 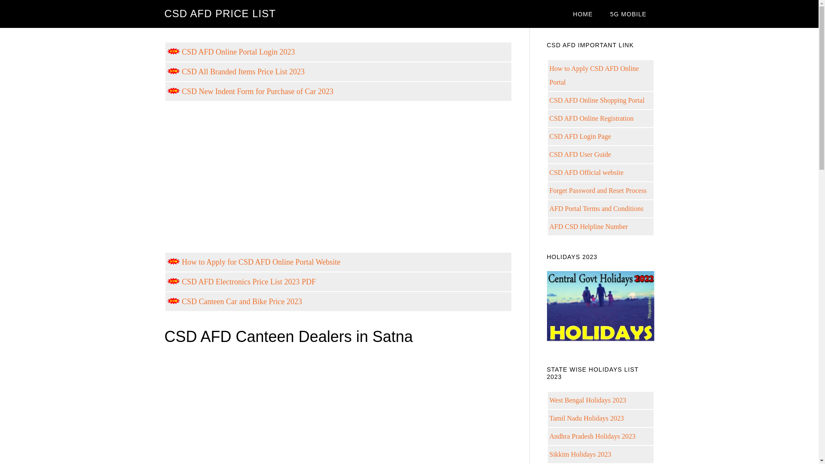 I want to click on CSD AFD User Guide, so click(x=580, y=155).